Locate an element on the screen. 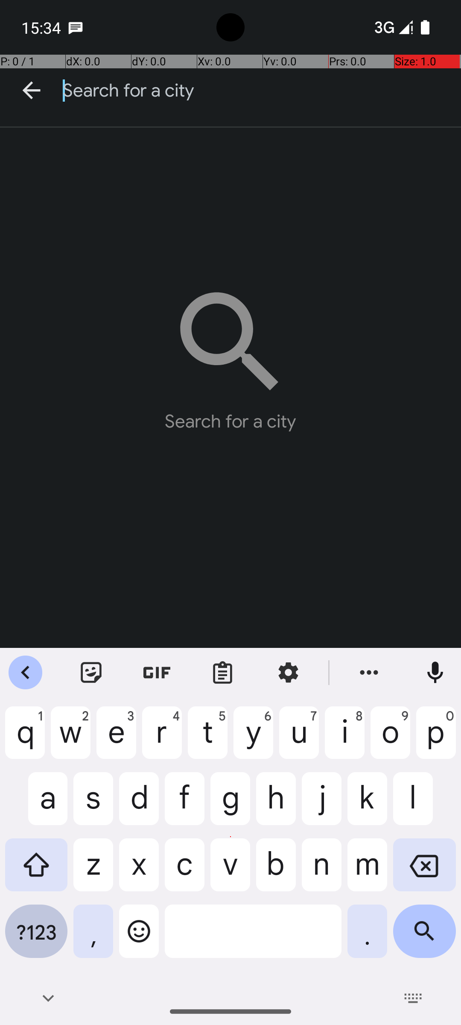 This screenshot has height=1025, width=461. Back is located at coordinates (32, 91).